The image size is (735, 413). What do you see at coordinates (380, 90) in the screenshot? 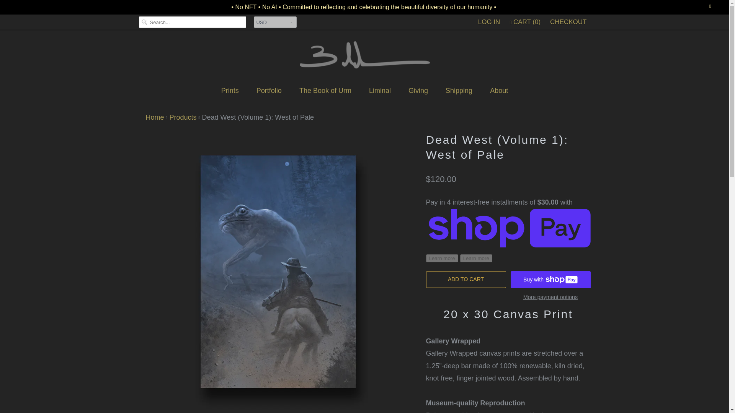
I see `Liminal` at bounding box center [380, 90].